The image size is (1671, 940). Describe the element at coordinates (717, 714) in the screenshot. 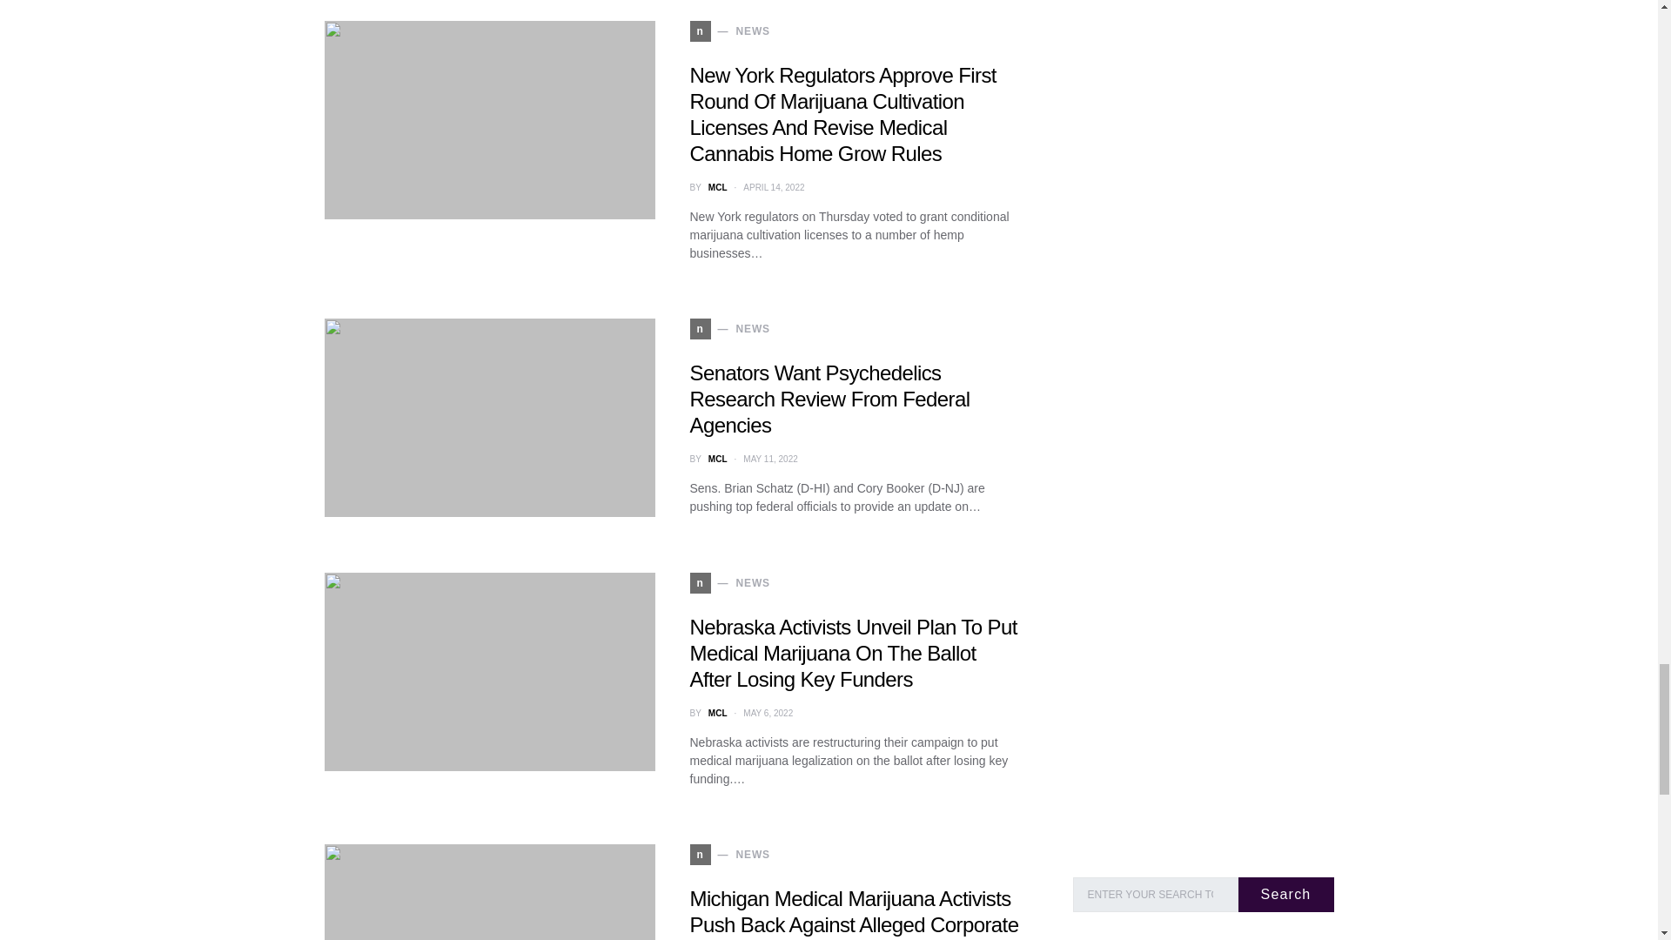

I see `View all posts by MCL` at that location.